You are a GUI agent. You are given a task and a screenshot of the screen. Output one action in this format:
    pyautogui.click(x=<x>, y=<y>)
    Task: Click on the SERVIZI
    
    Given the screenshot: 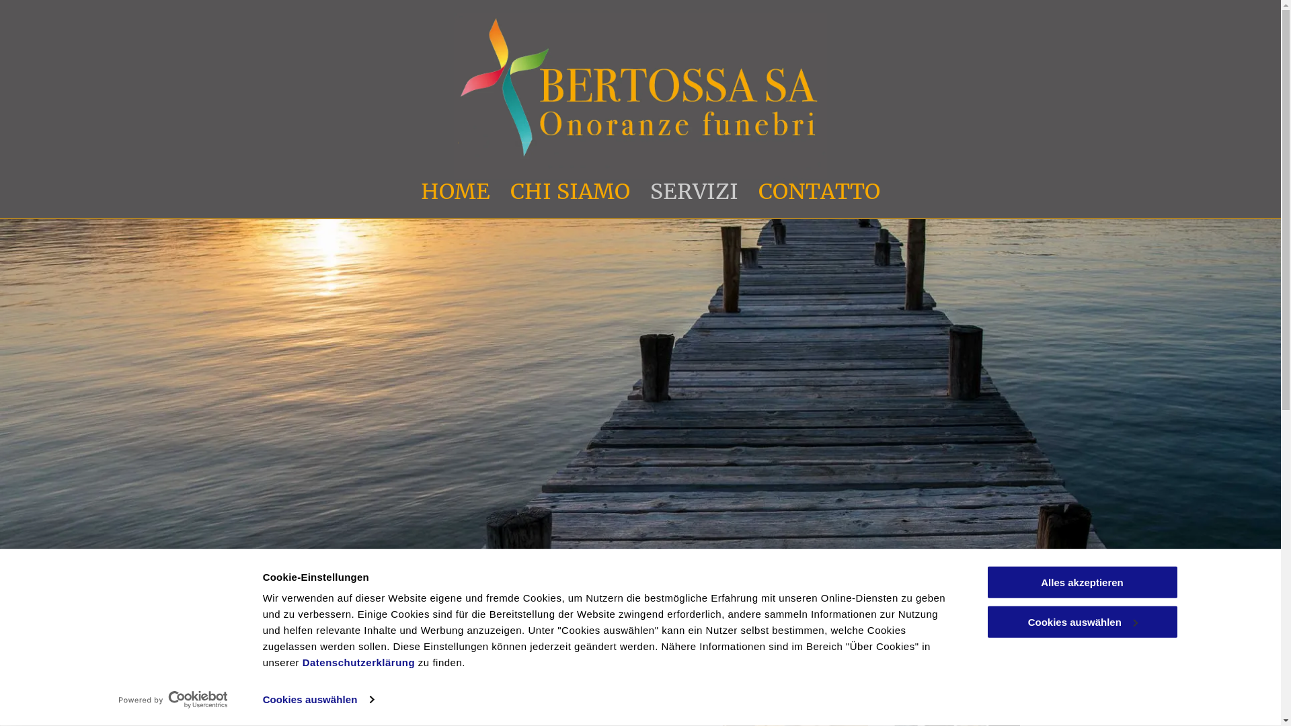 What is the action you would take?
    pyautogui.click(x=694, y=192)
    